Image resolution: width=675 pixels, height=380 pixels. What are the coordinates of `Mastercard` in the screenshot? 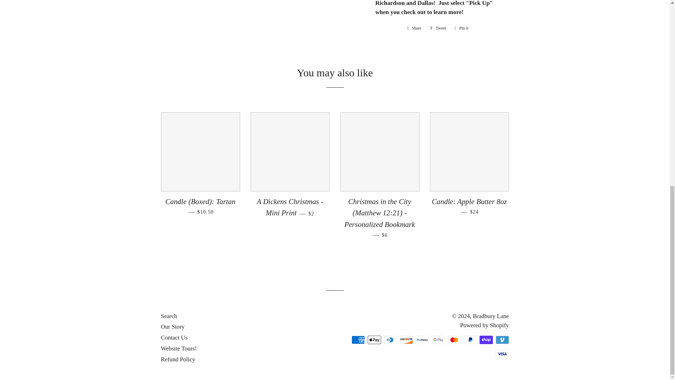 It's located at (454, 340).